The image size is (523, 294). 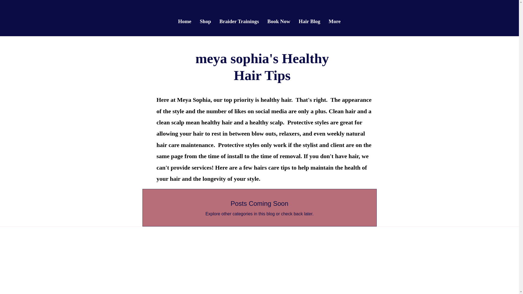 I want to click on Hair Blog, so click(x=309, y=21).